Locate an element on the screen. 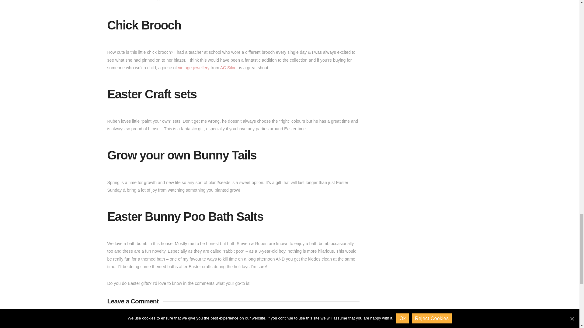 Image resolution: width=584 pixels, height=328 pixels. AC Silver is located at coordinates (229, 67).